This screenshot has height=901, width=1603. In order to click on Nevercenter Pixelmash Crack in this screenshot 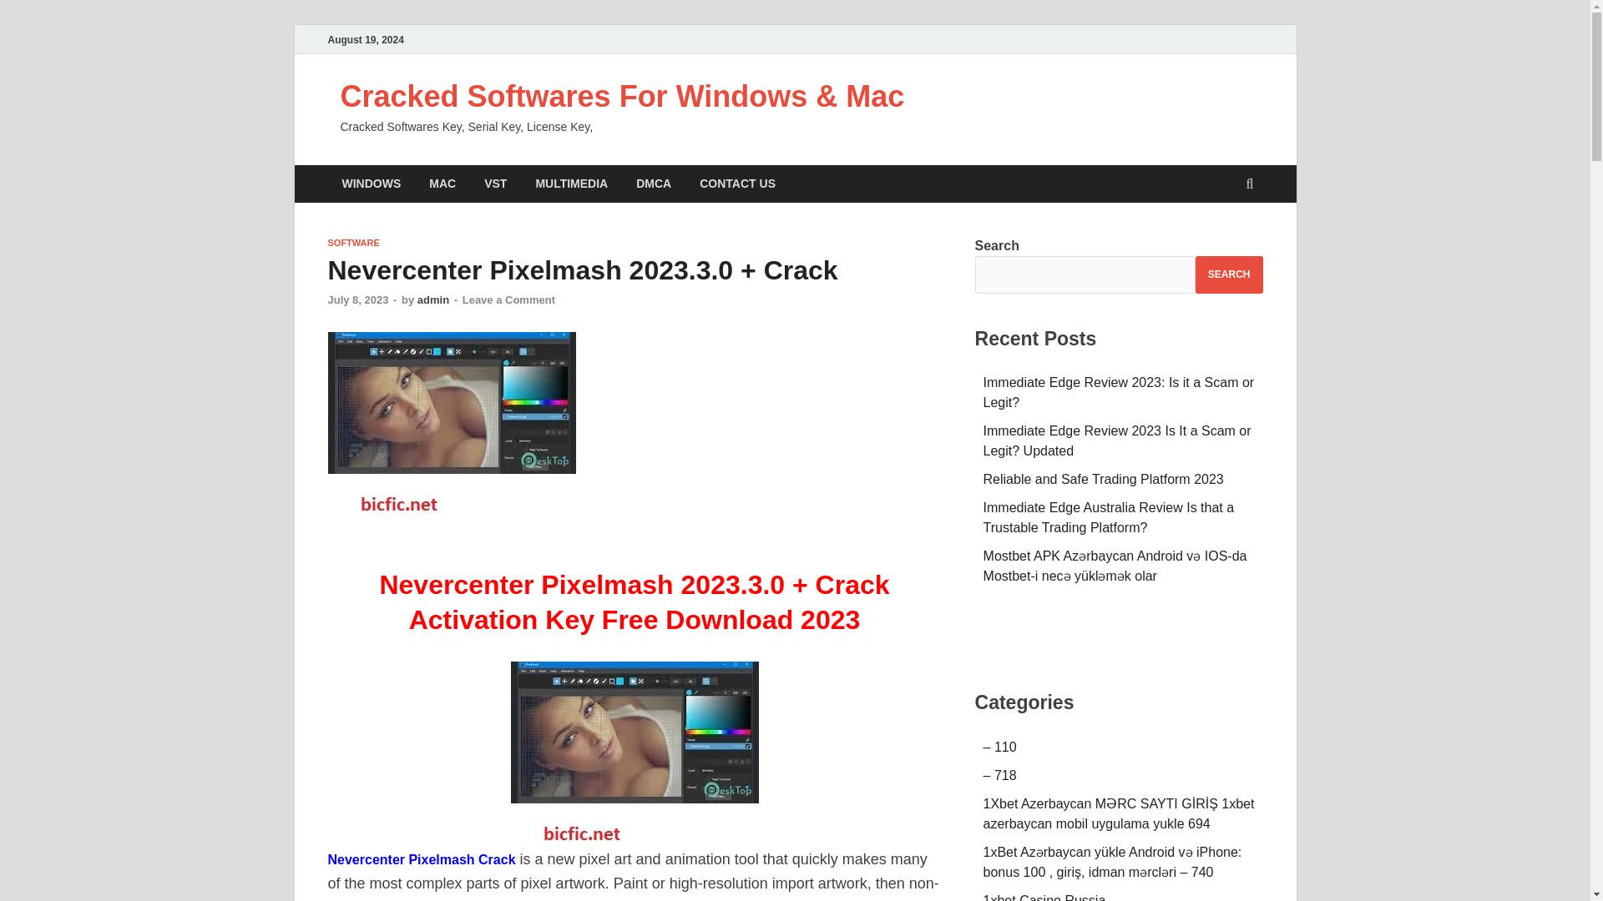, I will do `click(421, 859)`.